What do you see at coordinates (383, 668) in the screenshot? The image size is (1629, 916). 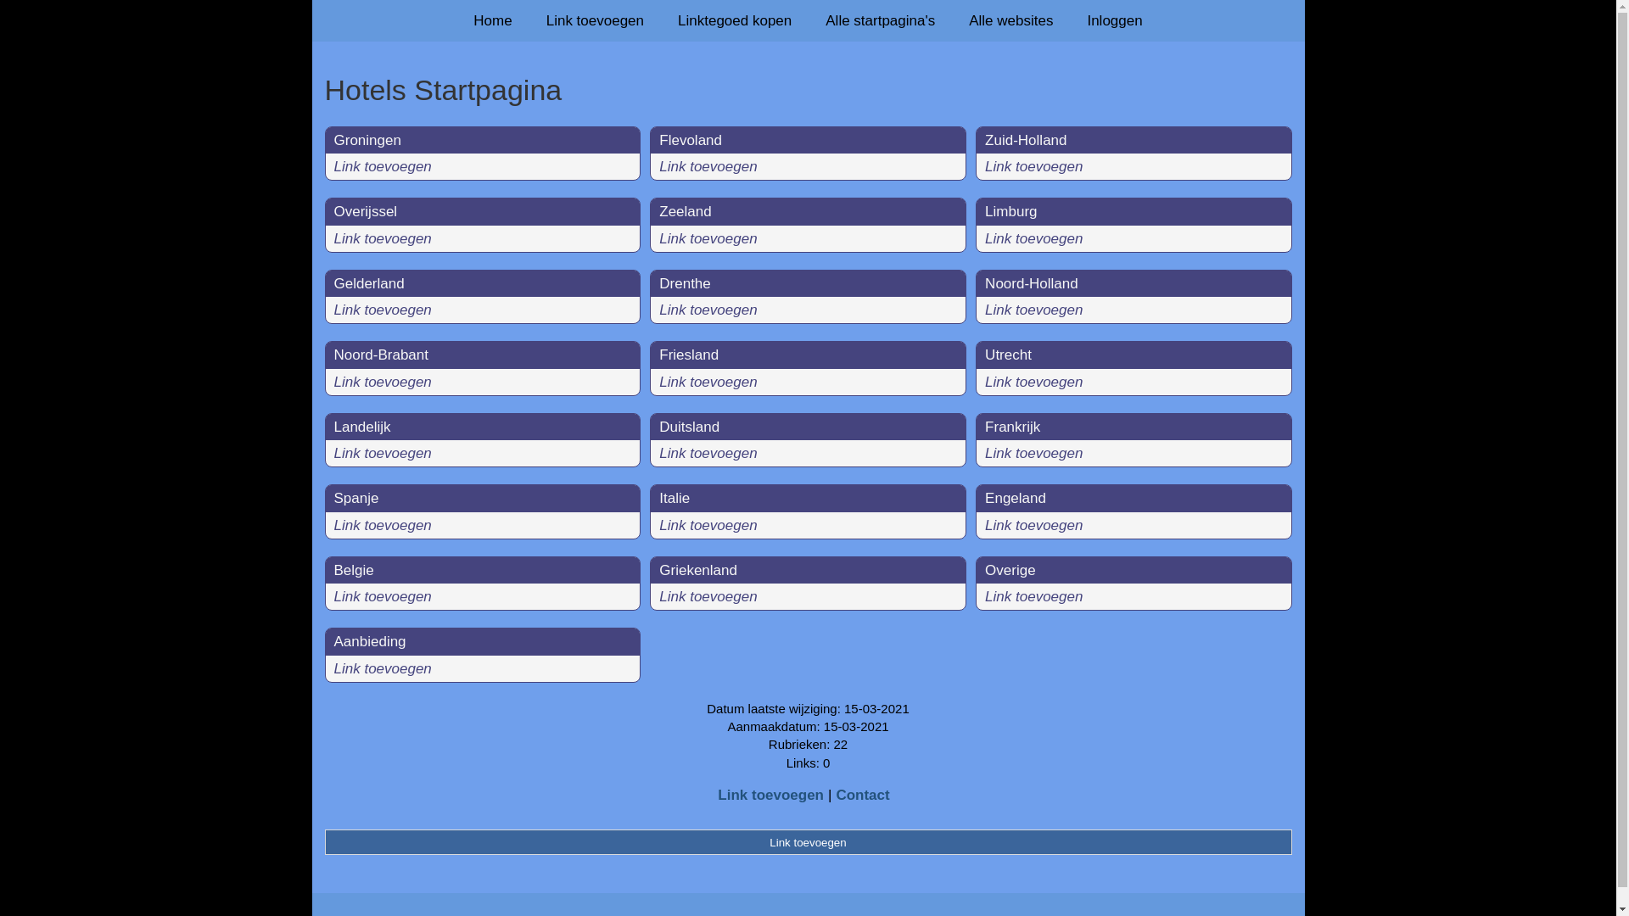 I see `Link toevoegen` at bounding box center [383, 668].